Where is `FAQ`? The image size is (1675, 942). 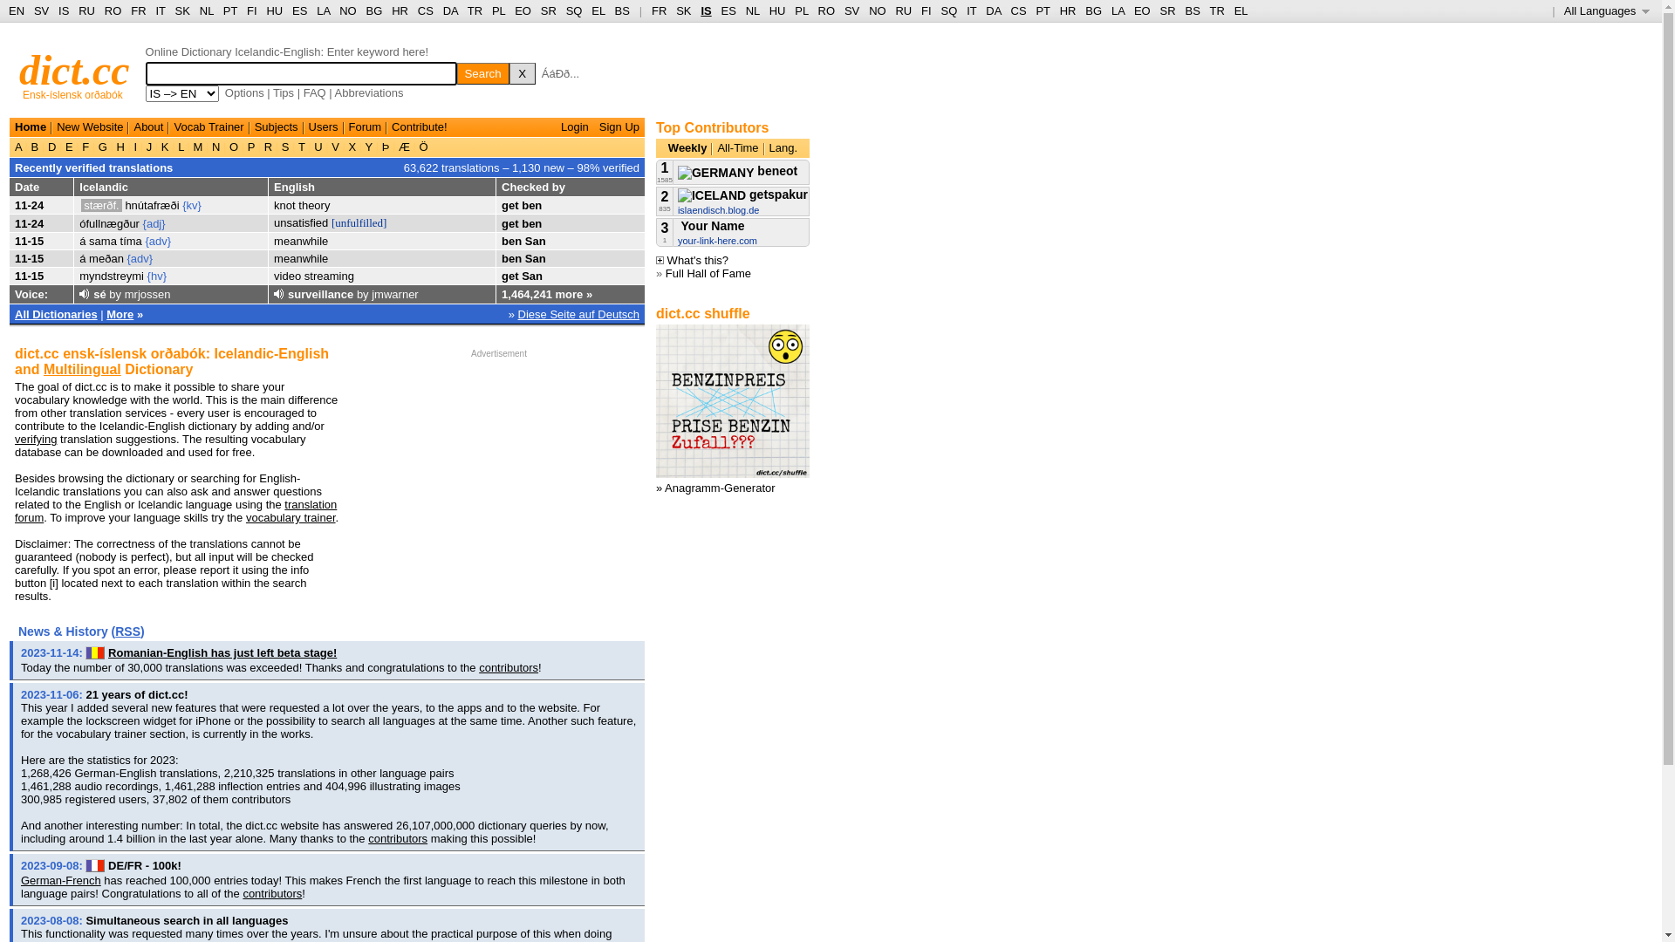
FAQ is located at coordinates (315, 92).